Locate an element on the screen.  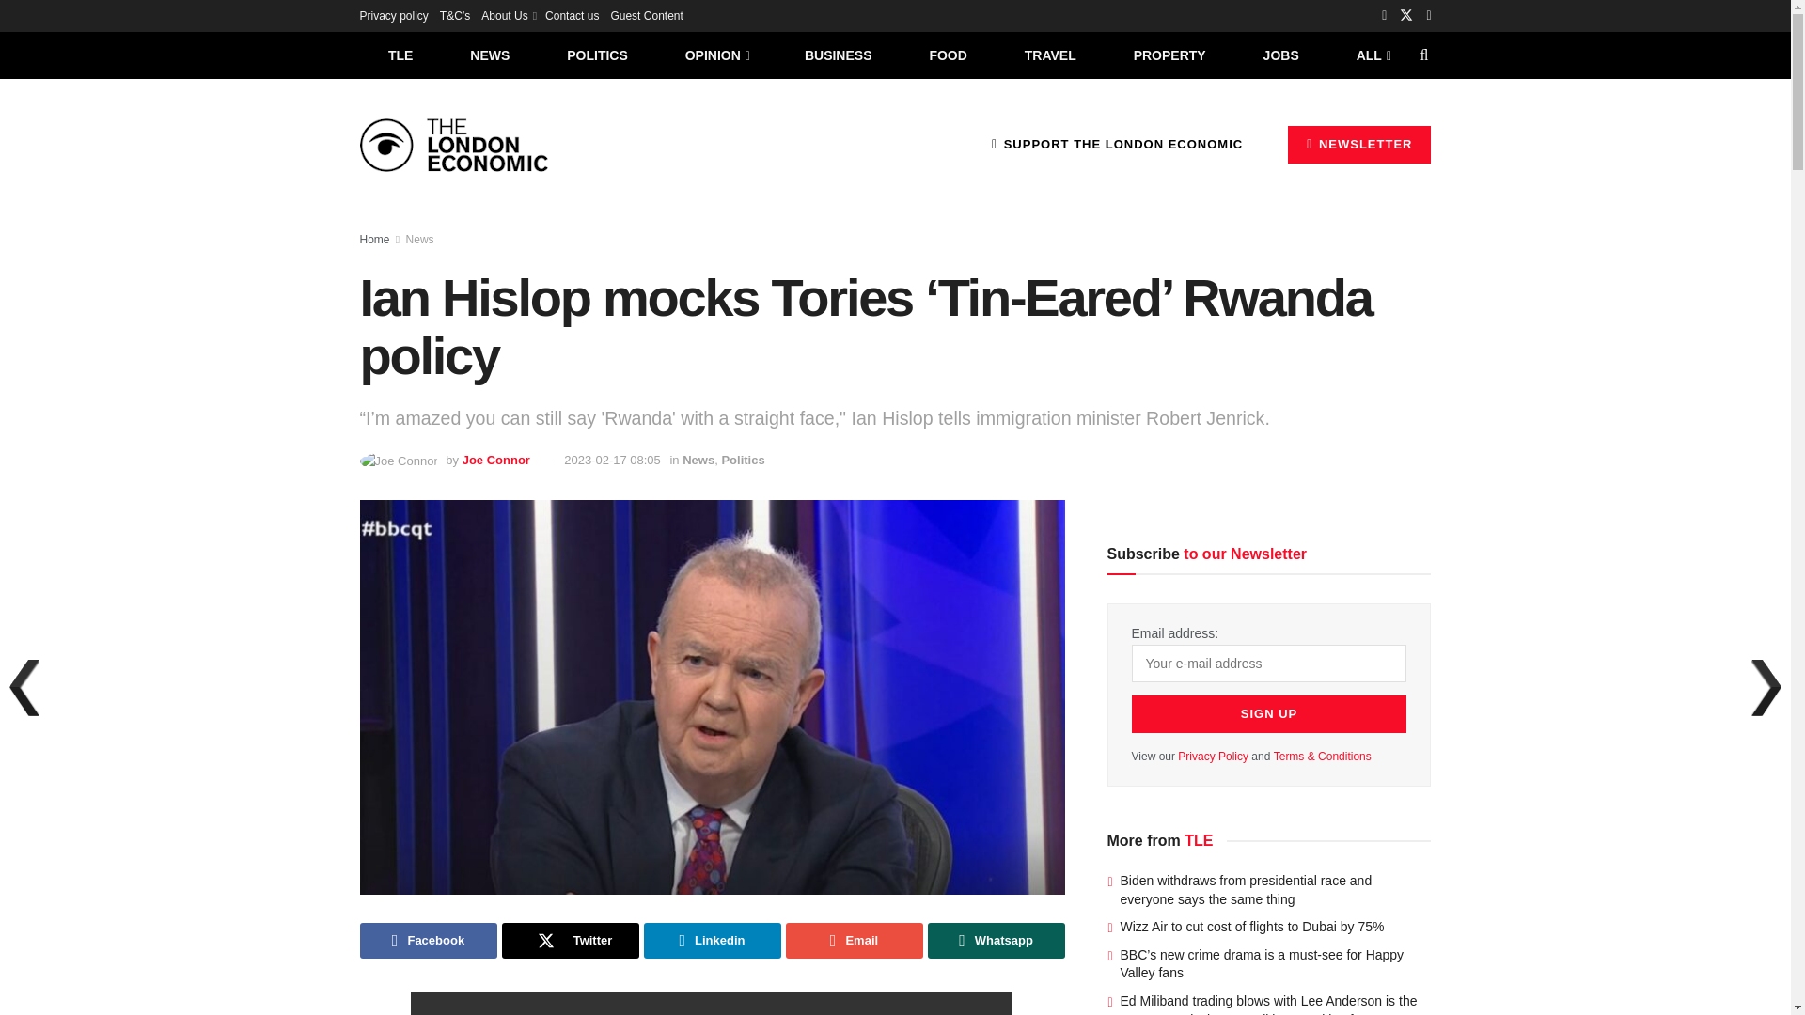
Contact us is located at coordinates (572, 15).